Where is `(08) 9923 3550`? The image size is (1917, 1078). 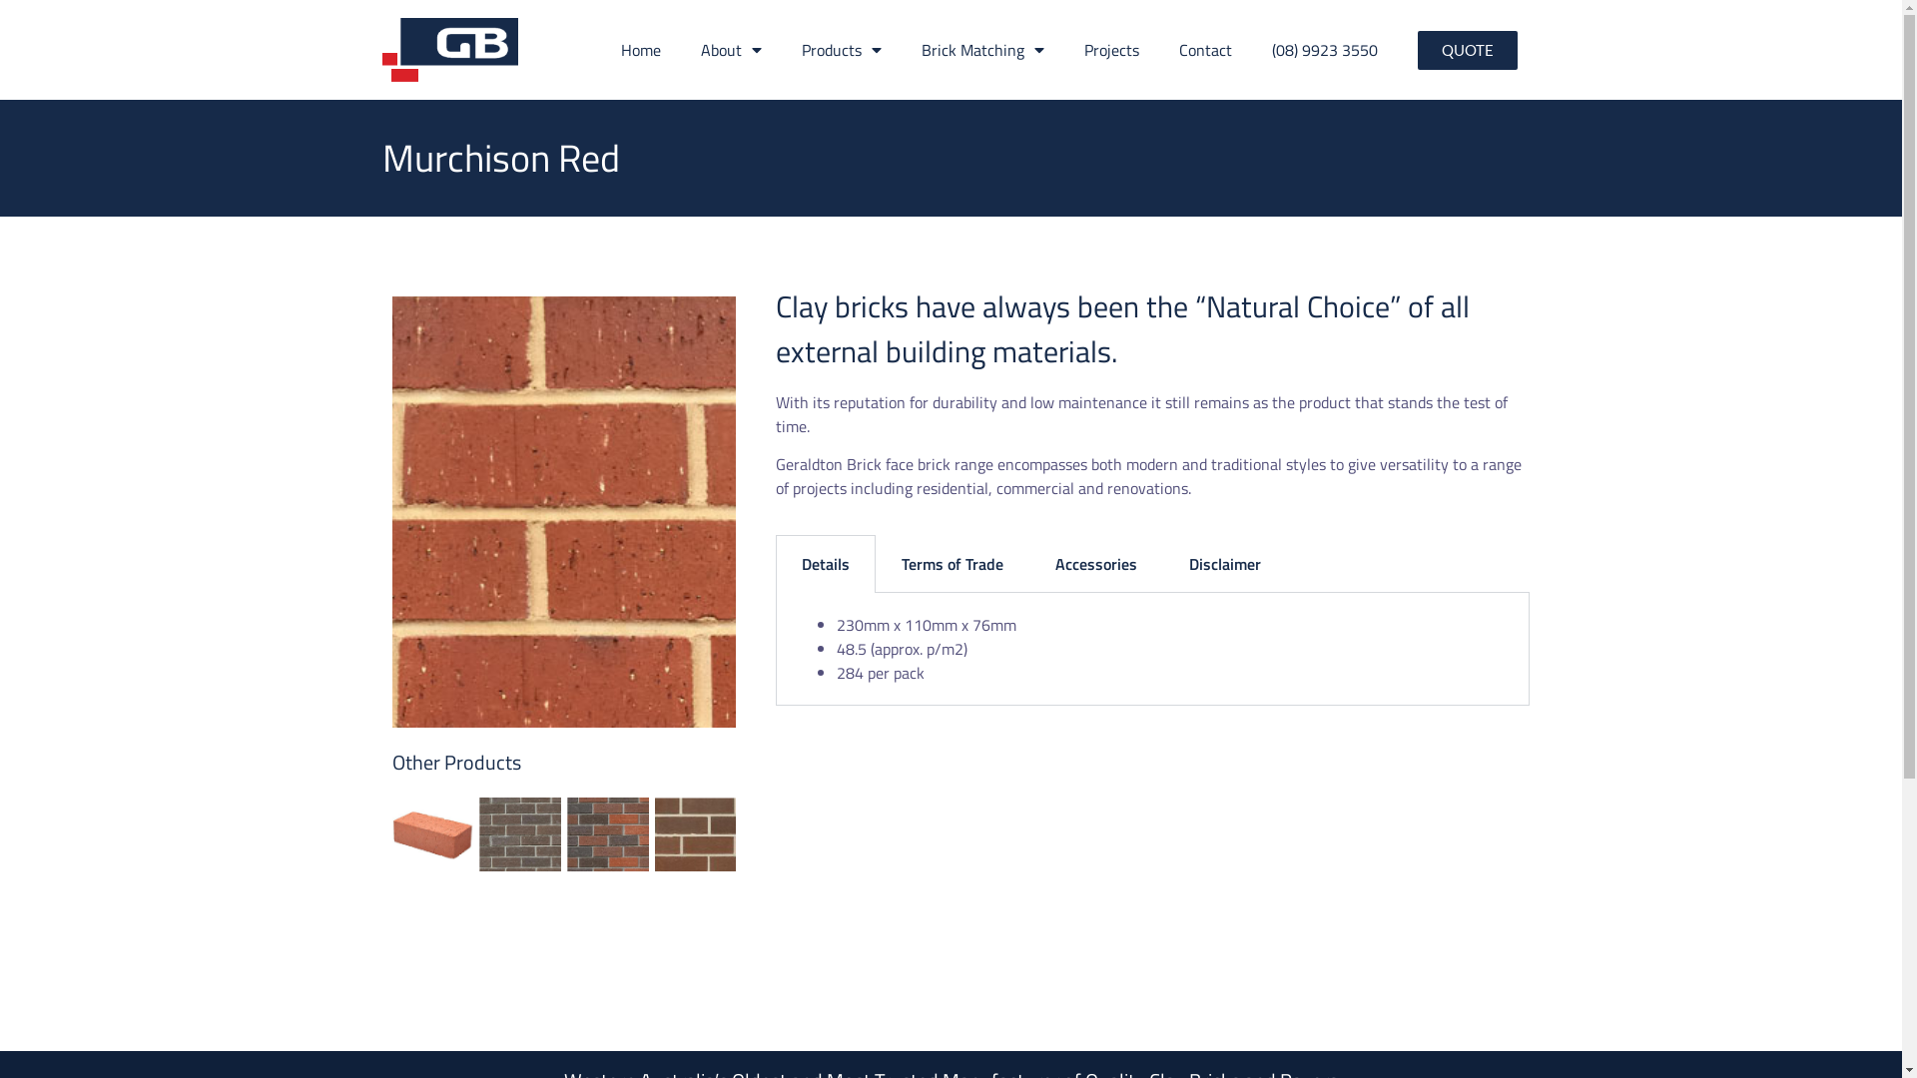 (08) 9923 3550 is located at coordinates (1325, 50).